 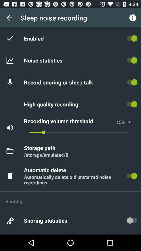 I want to click on press the icon below the automatically delete old, so click(x=70, y=191).